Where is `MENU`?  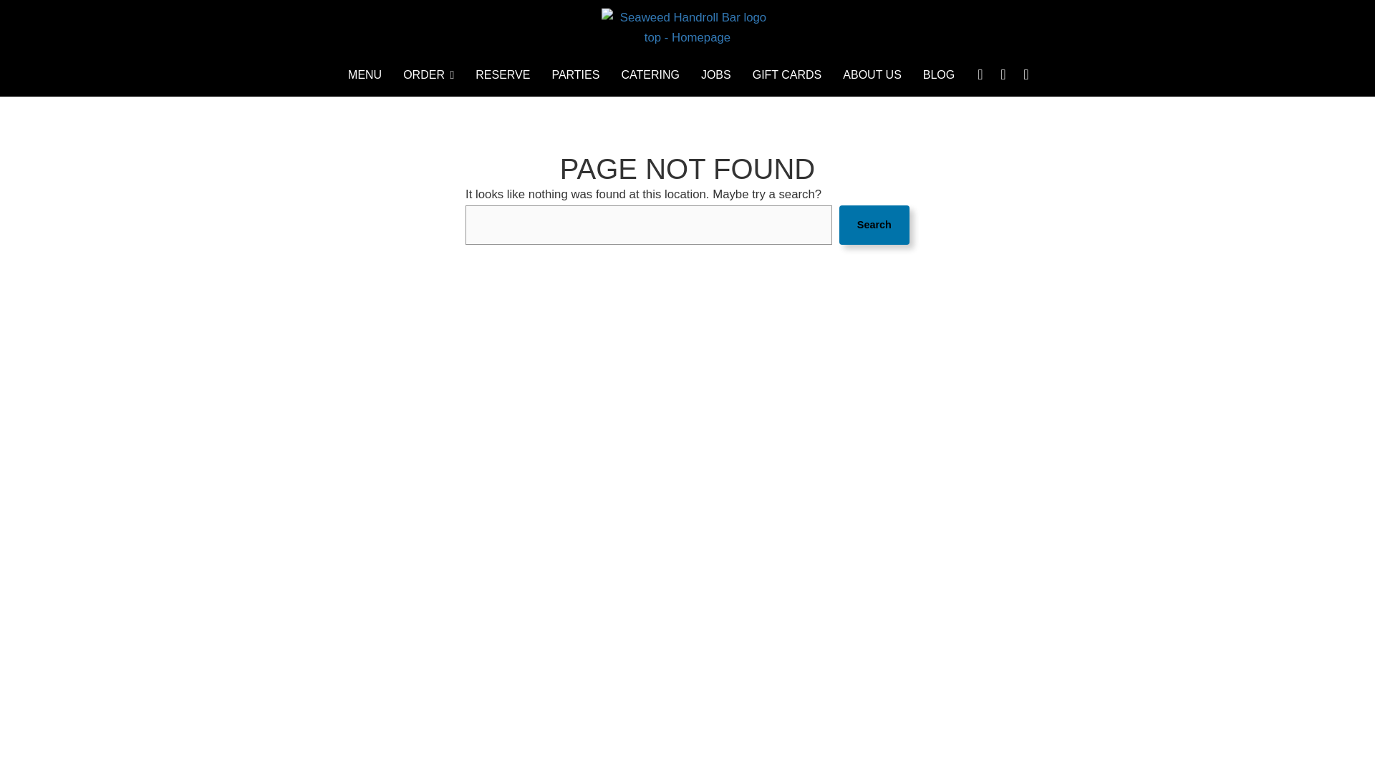
MENU is located at coordinates (364, 74).